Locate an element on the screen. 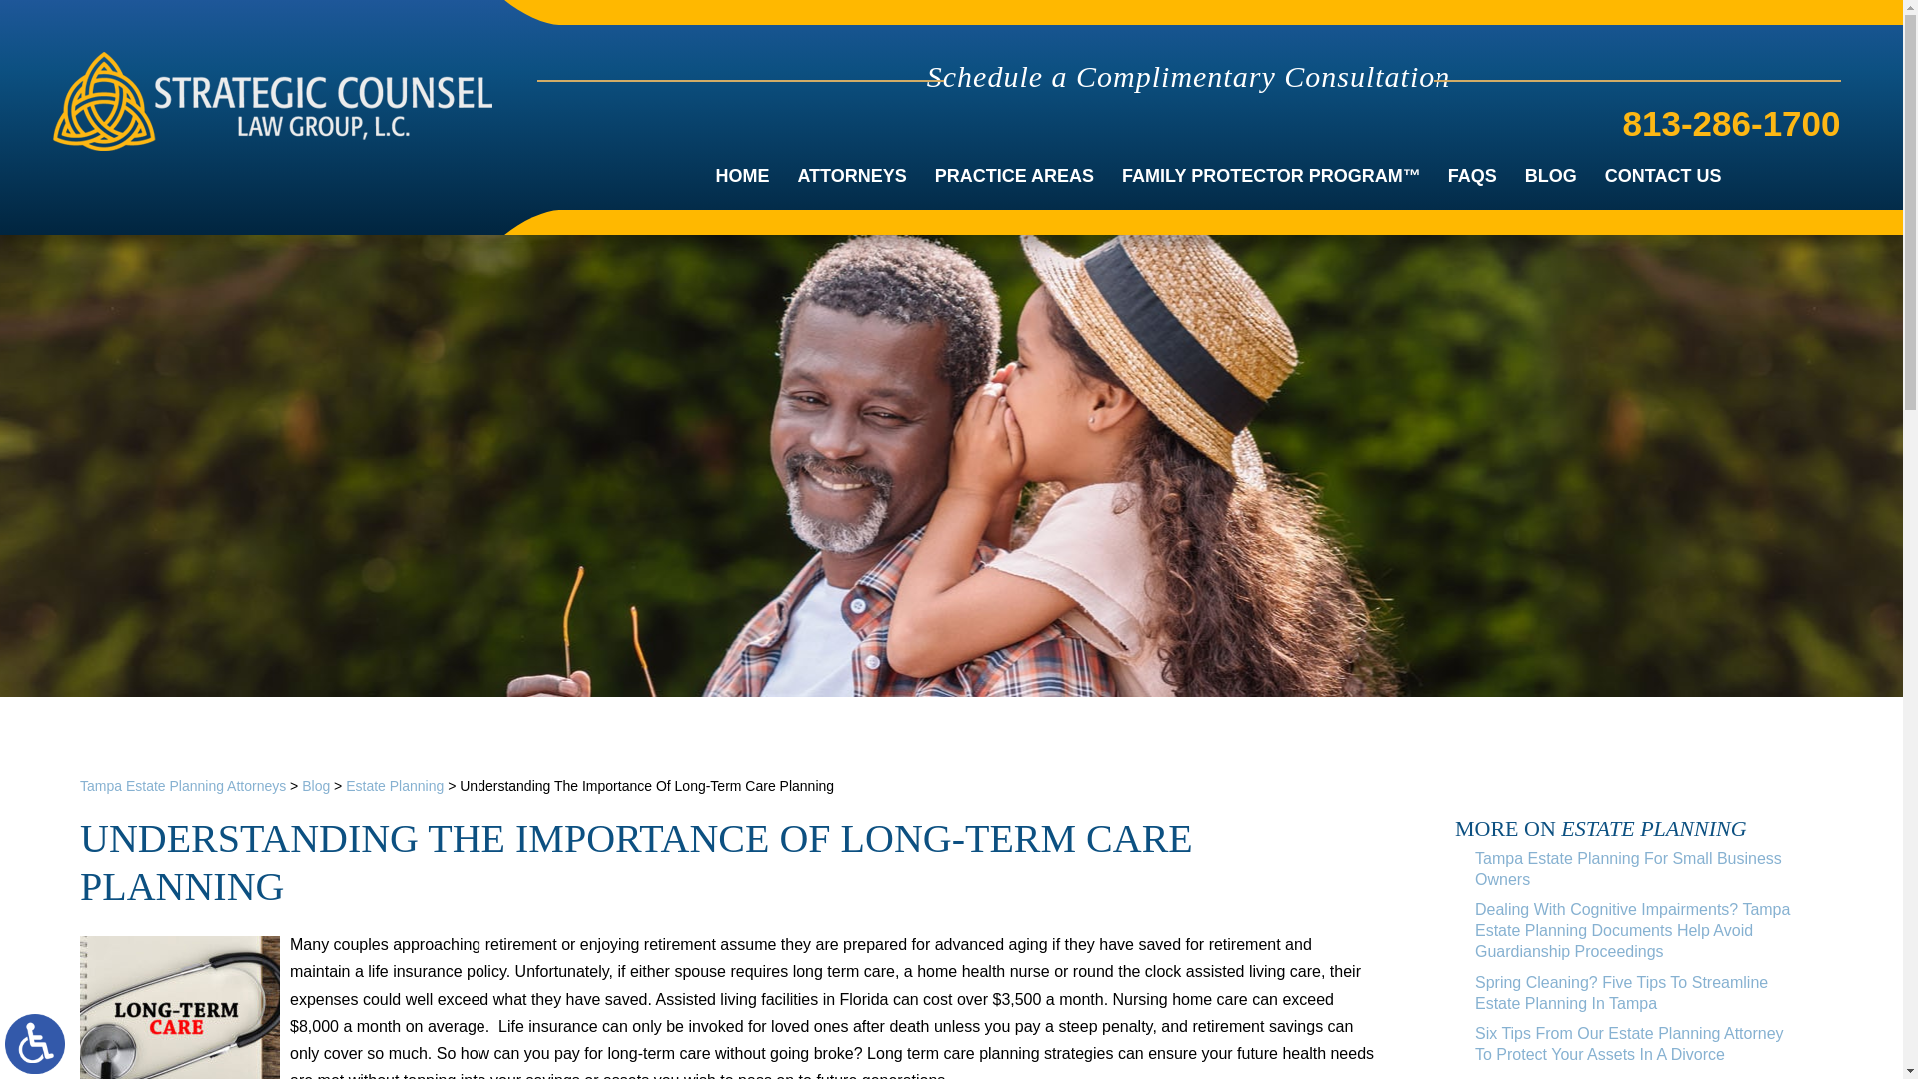 This screenshot has width=1918, height=1079. LongTerm3 is located at coordinates (180, 1007).